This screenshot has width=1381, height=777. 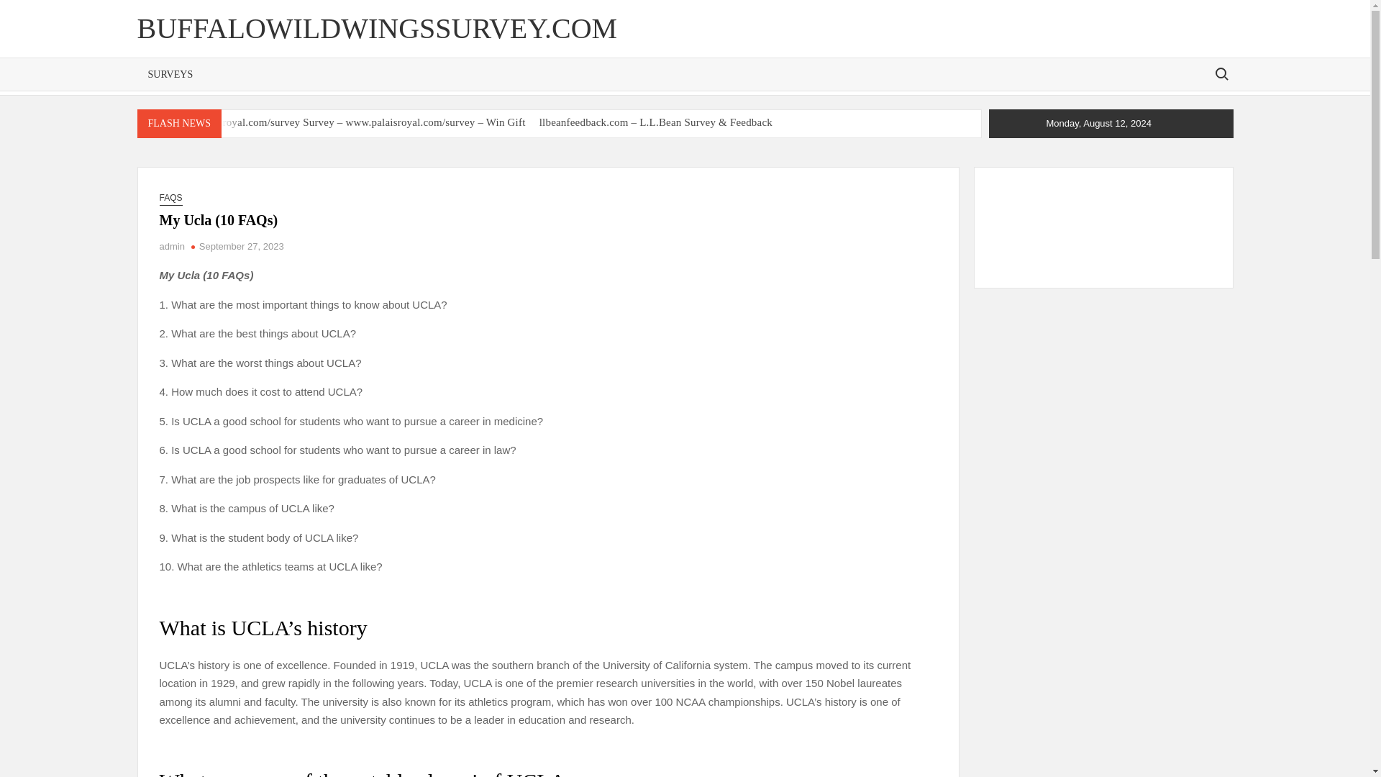 What do you see at coordinates (377, 28) in the screenshot?
I see `BUFFALOWILDWINGSSURVEY.COM` at bounding box center [377, 28].